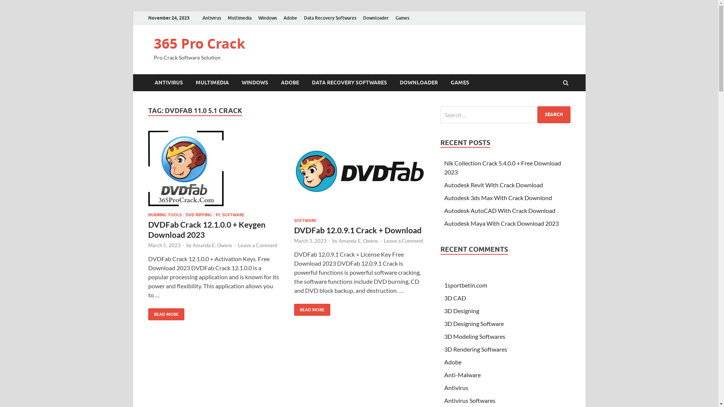 This screenshot has height=407, width=724. I want to click on DVD RIPPING, so click(198, 215).